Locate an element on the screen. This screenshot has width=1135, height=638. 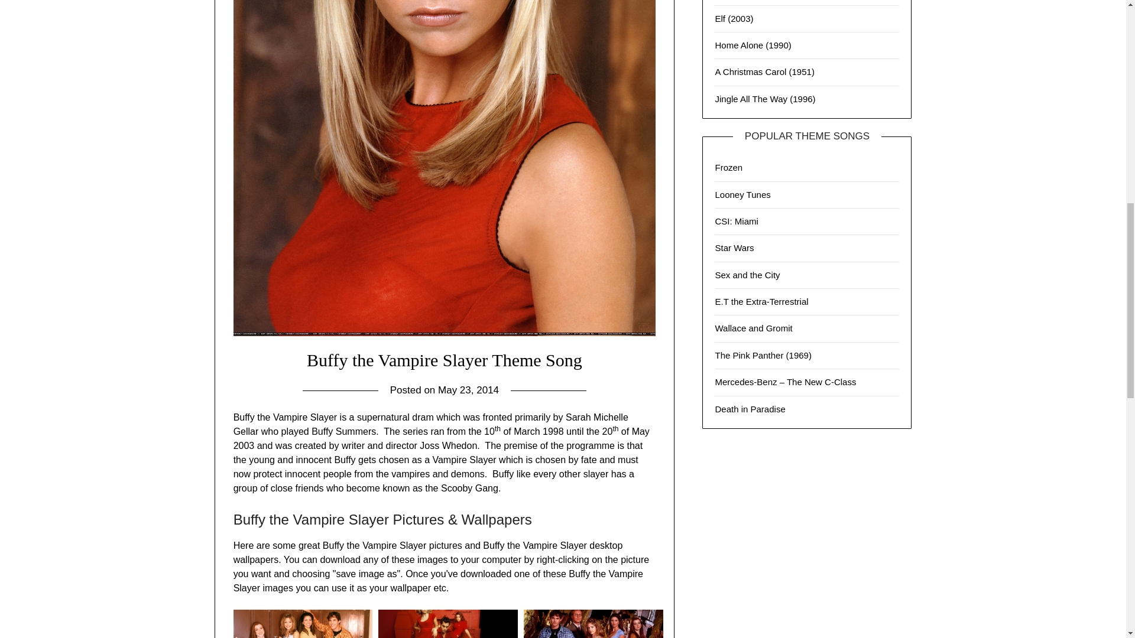
E.T the Extra-Terrestrial is located at coordinates (761, 301).